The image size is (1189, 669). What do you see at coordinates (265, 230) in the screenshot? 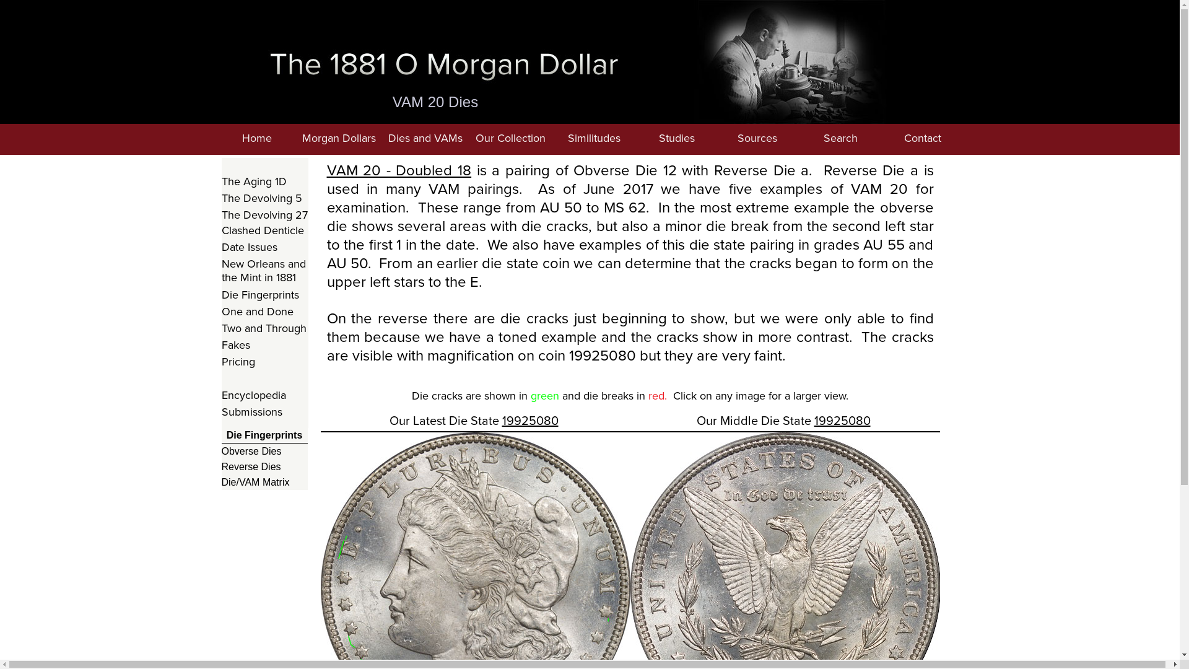
I see `Clashed Denticle` at bounding box center [265, 230].